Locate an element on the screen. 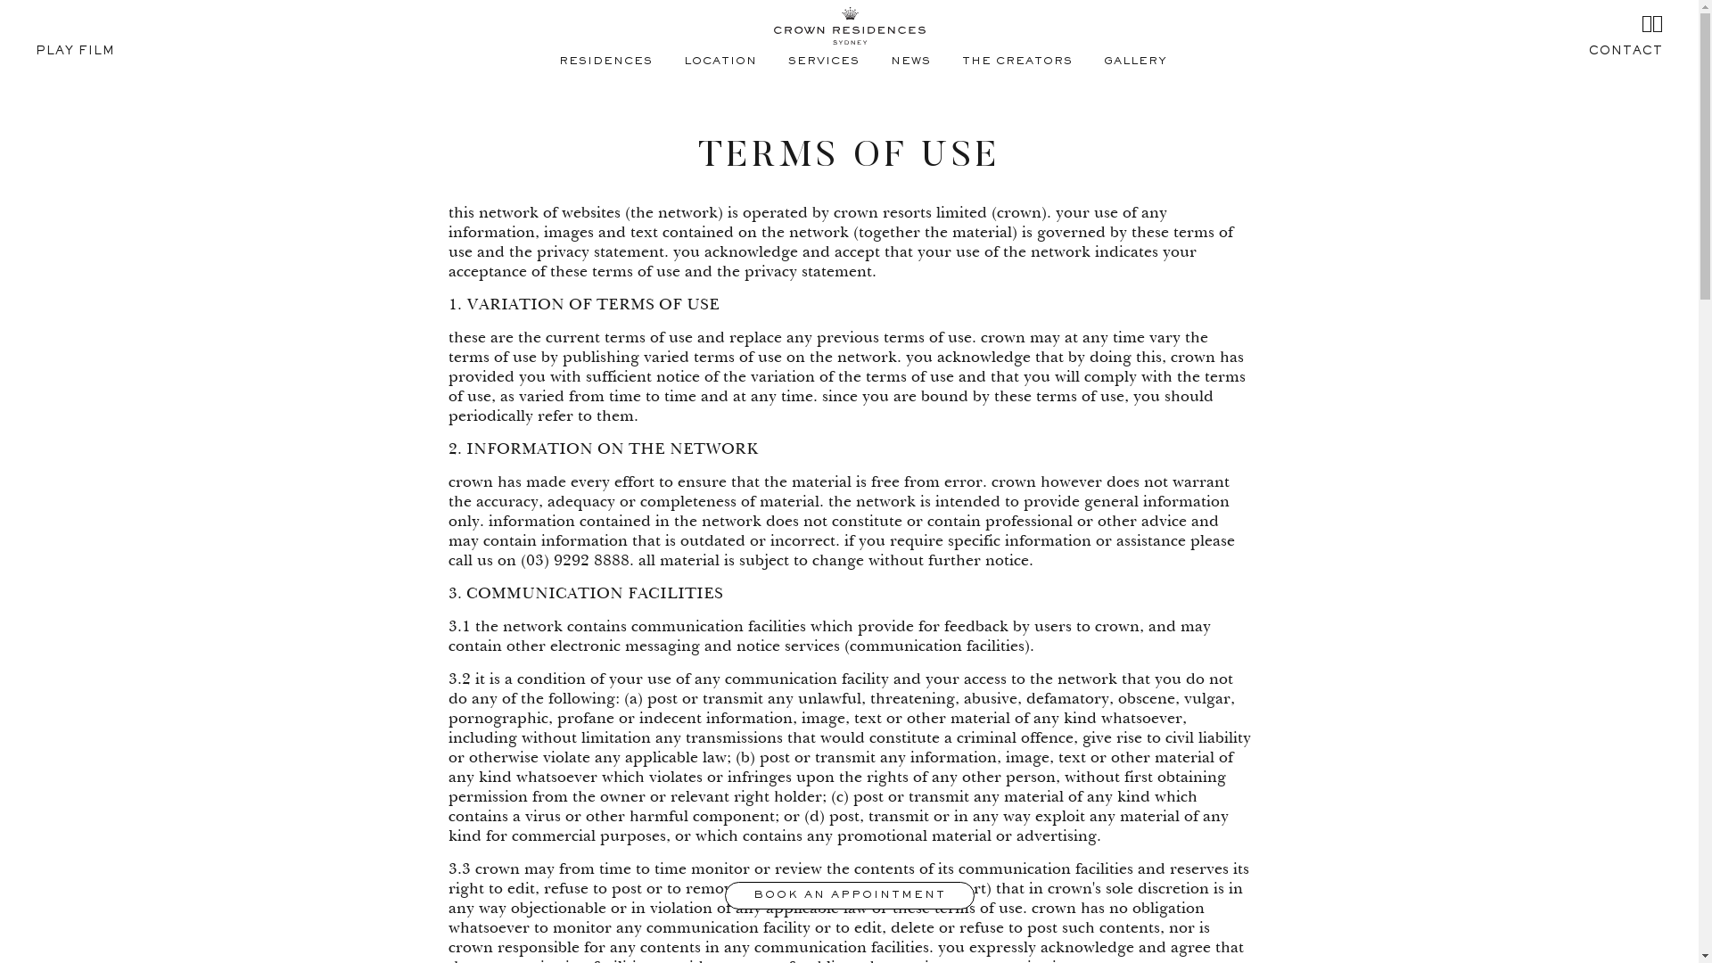 This screenshot has width=1712, height=963. RESIDENCES is located at coordinates (605, 62).